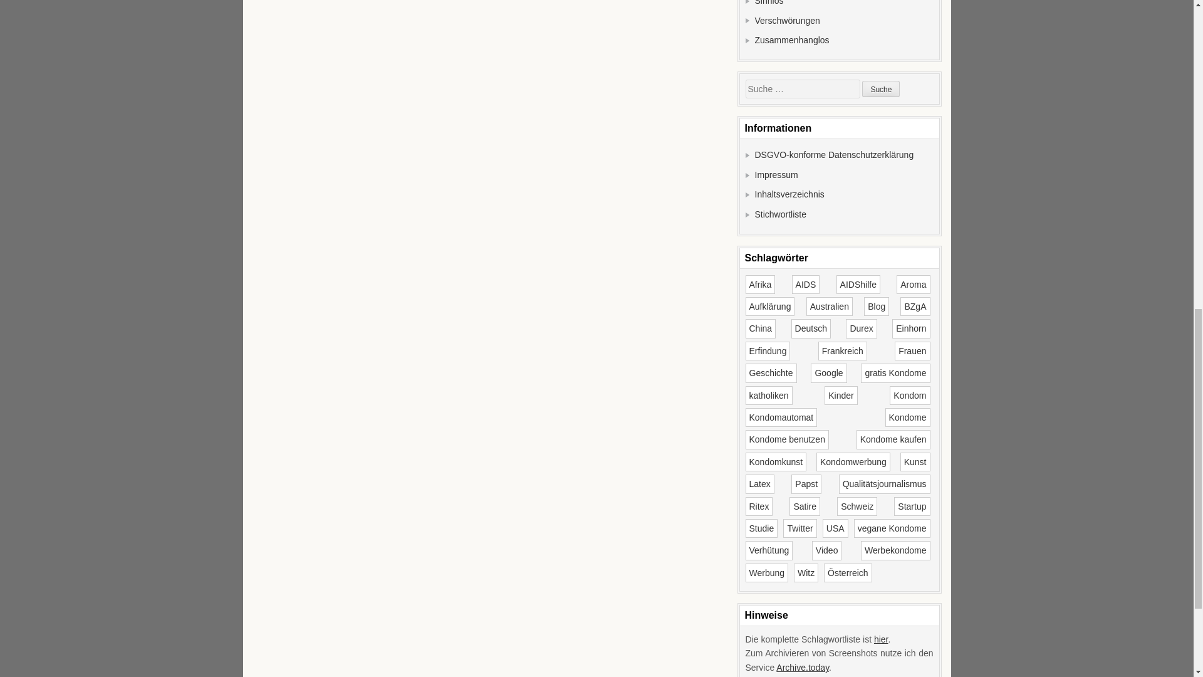  I want to click on Sinnlos, so click(768, 3).